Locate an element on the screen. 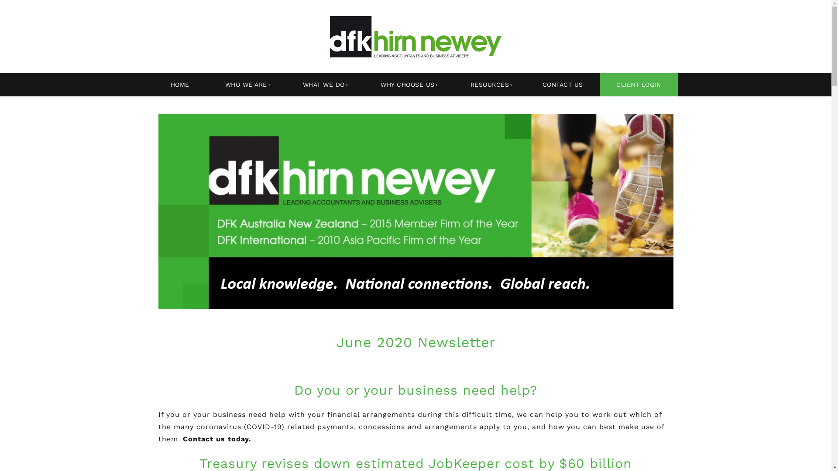  RESOURCES is located at coordinates (489, 85).